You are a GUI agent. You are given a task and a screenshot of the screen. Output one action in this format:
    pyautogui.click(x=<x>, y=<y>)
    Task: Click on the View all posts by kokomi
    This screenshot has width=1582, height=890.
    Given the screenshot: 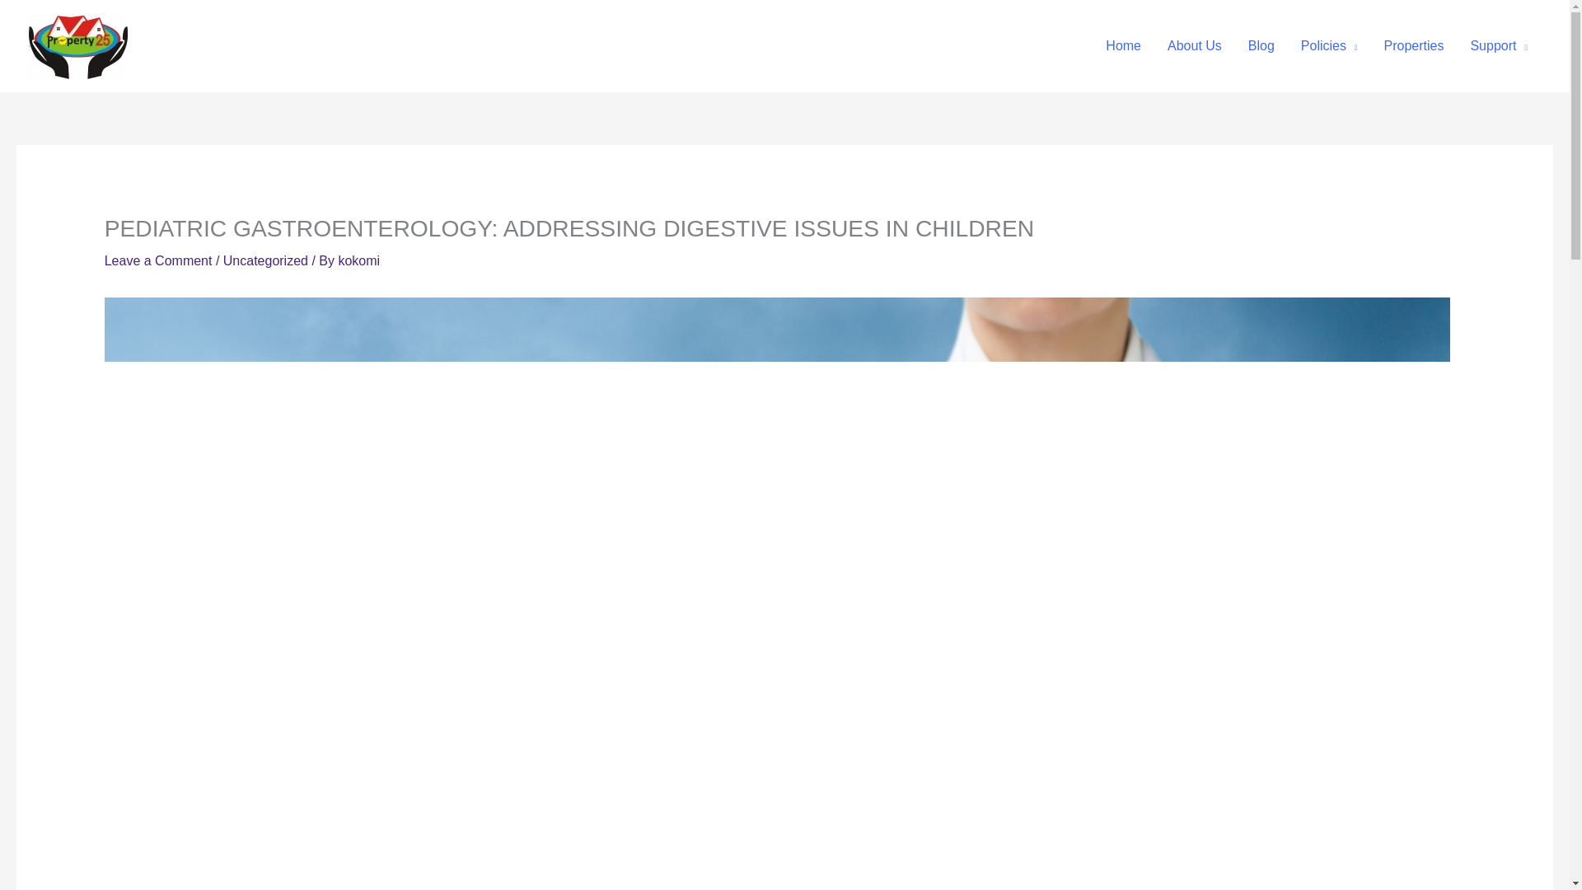 What is the action you would take?
    pyautogui.click(x=358, y=260)
    